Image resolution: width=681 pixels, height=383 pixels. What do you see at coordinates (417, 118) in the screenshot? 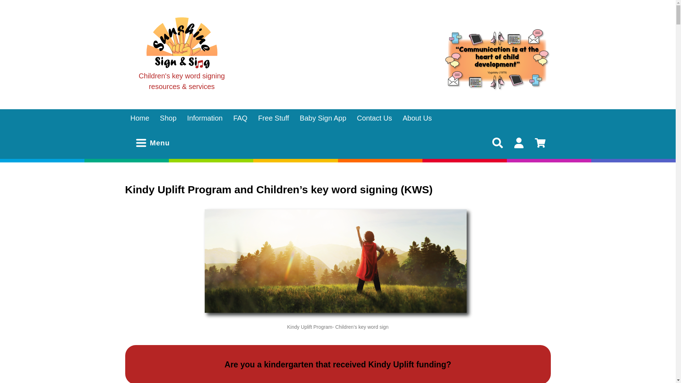
I see `About Us` at bounding box center [417, 118].